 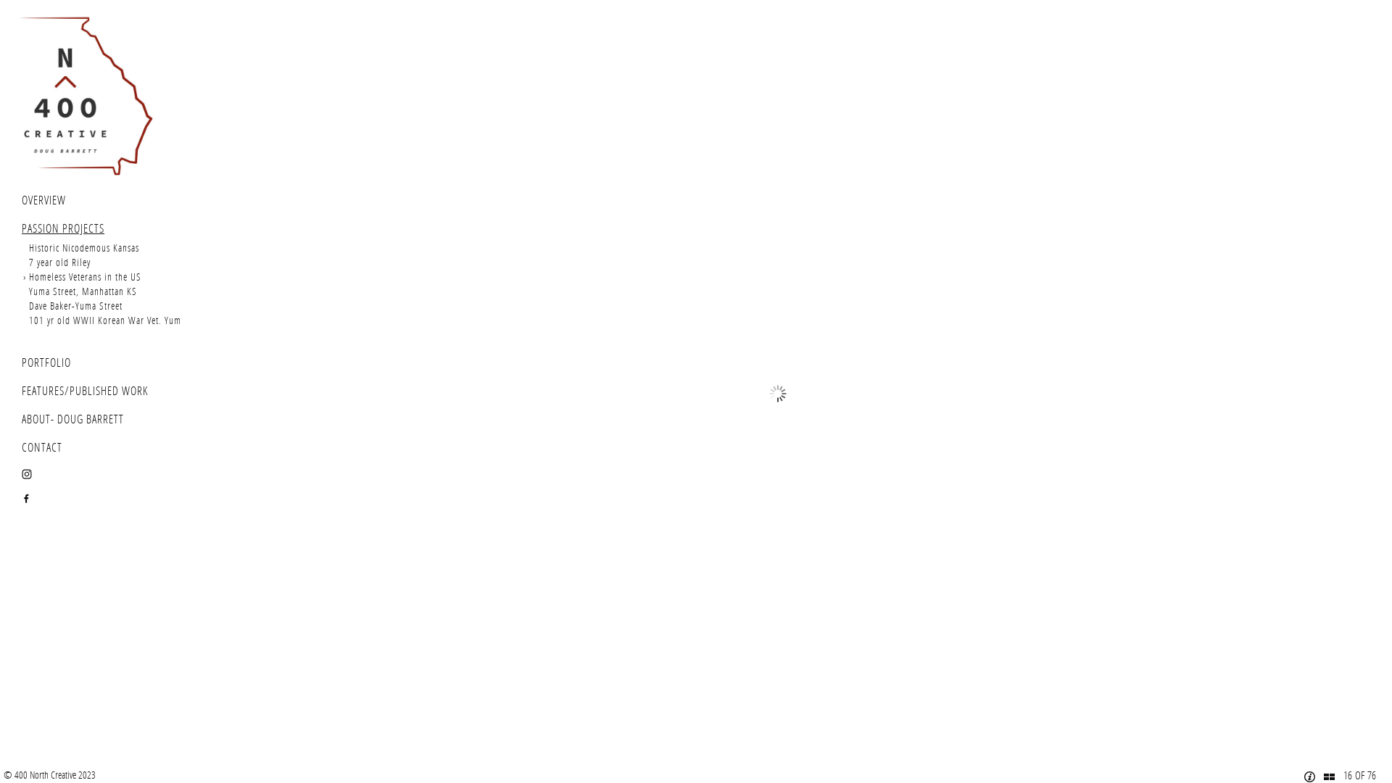 I want to click on Yuma Street, Manhattan KS, so click(x=83, y=291).